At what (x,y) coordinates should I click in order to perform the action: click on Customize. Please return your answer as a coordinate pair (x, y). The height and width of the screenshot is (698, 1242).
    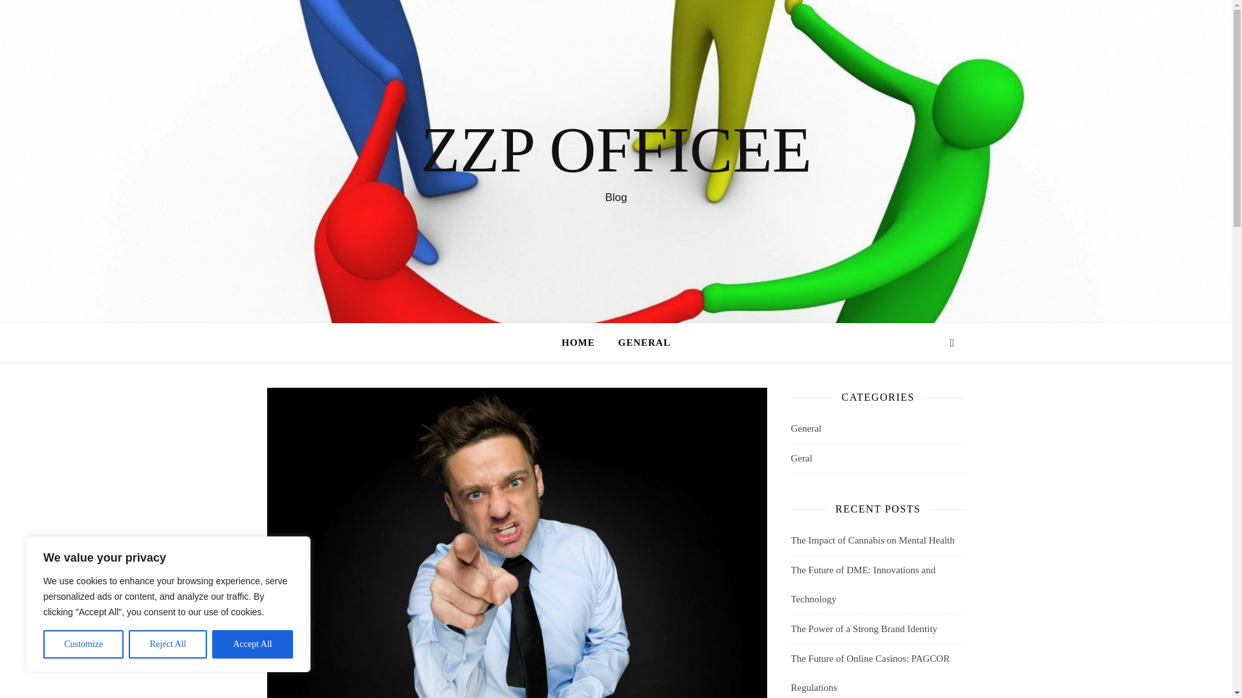
    Looking at the image, I should click on (83, 644).